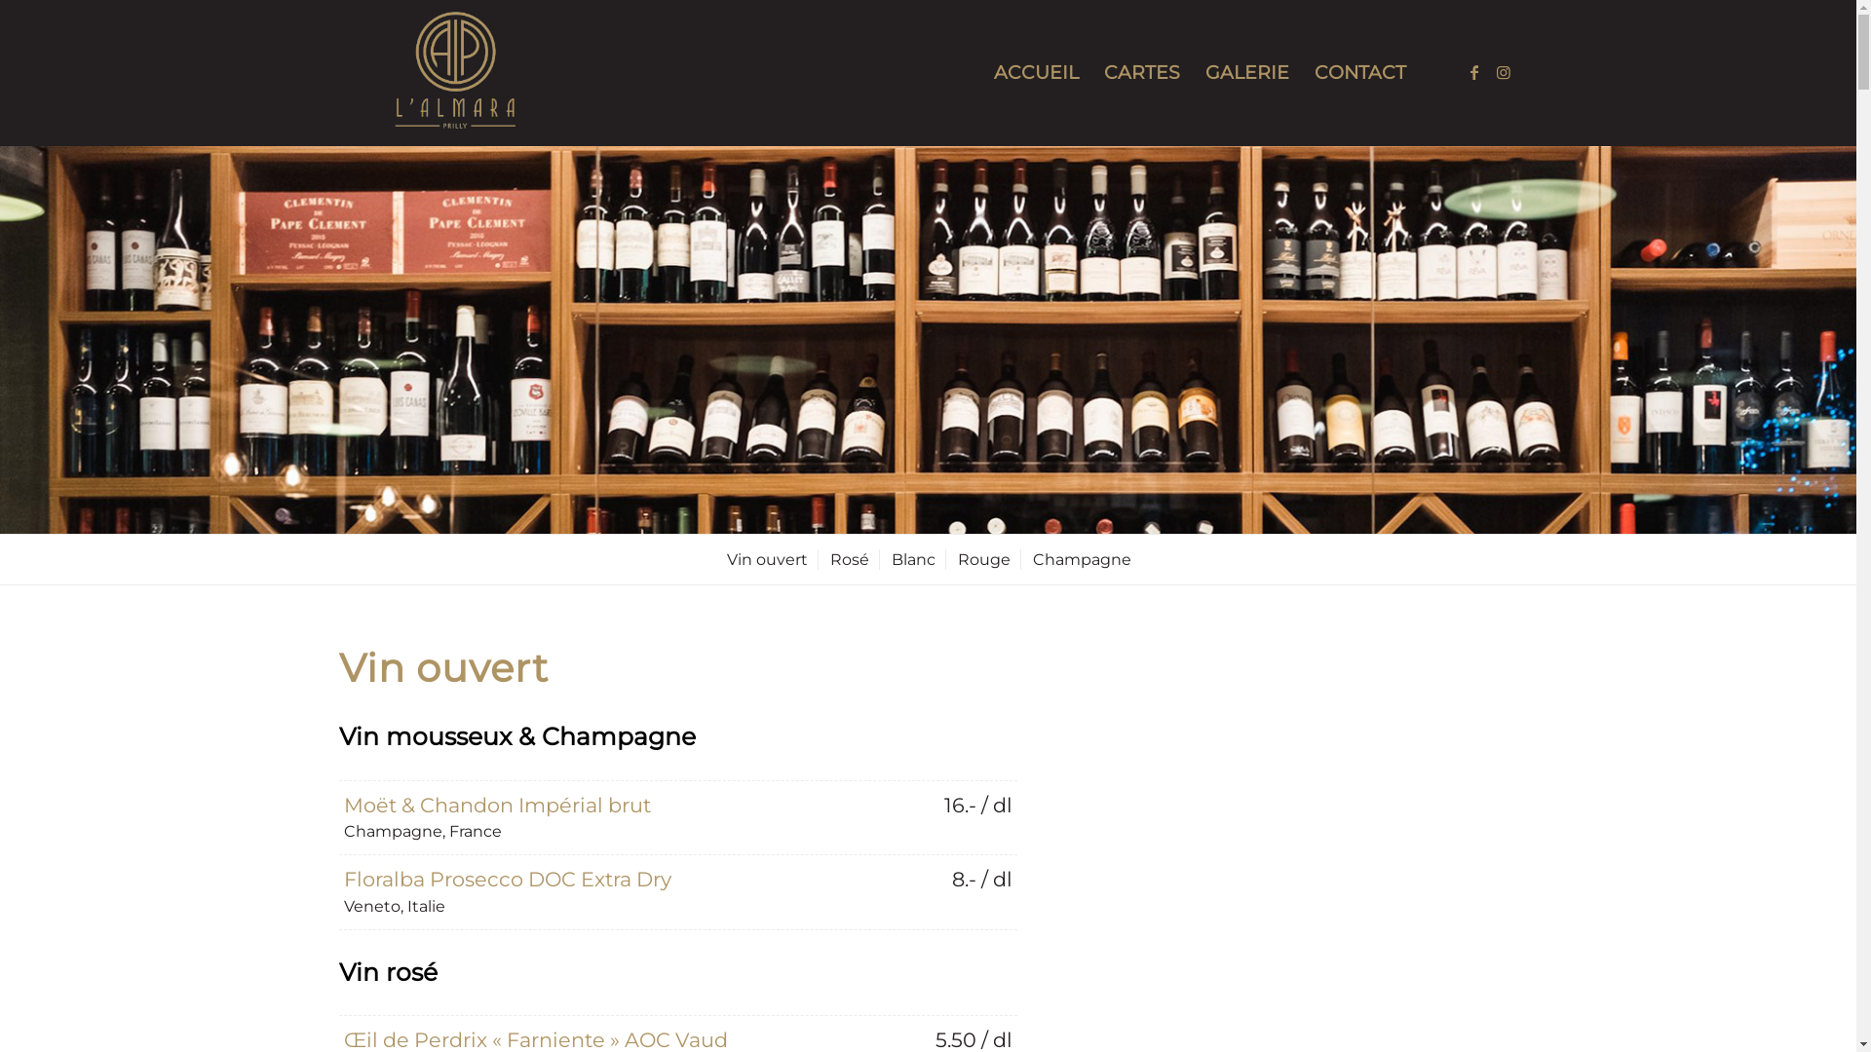  What do you see at coordinates (1247, 73) in the screenshot?
I see `GALERIE` at bounding box center [1247, 73].